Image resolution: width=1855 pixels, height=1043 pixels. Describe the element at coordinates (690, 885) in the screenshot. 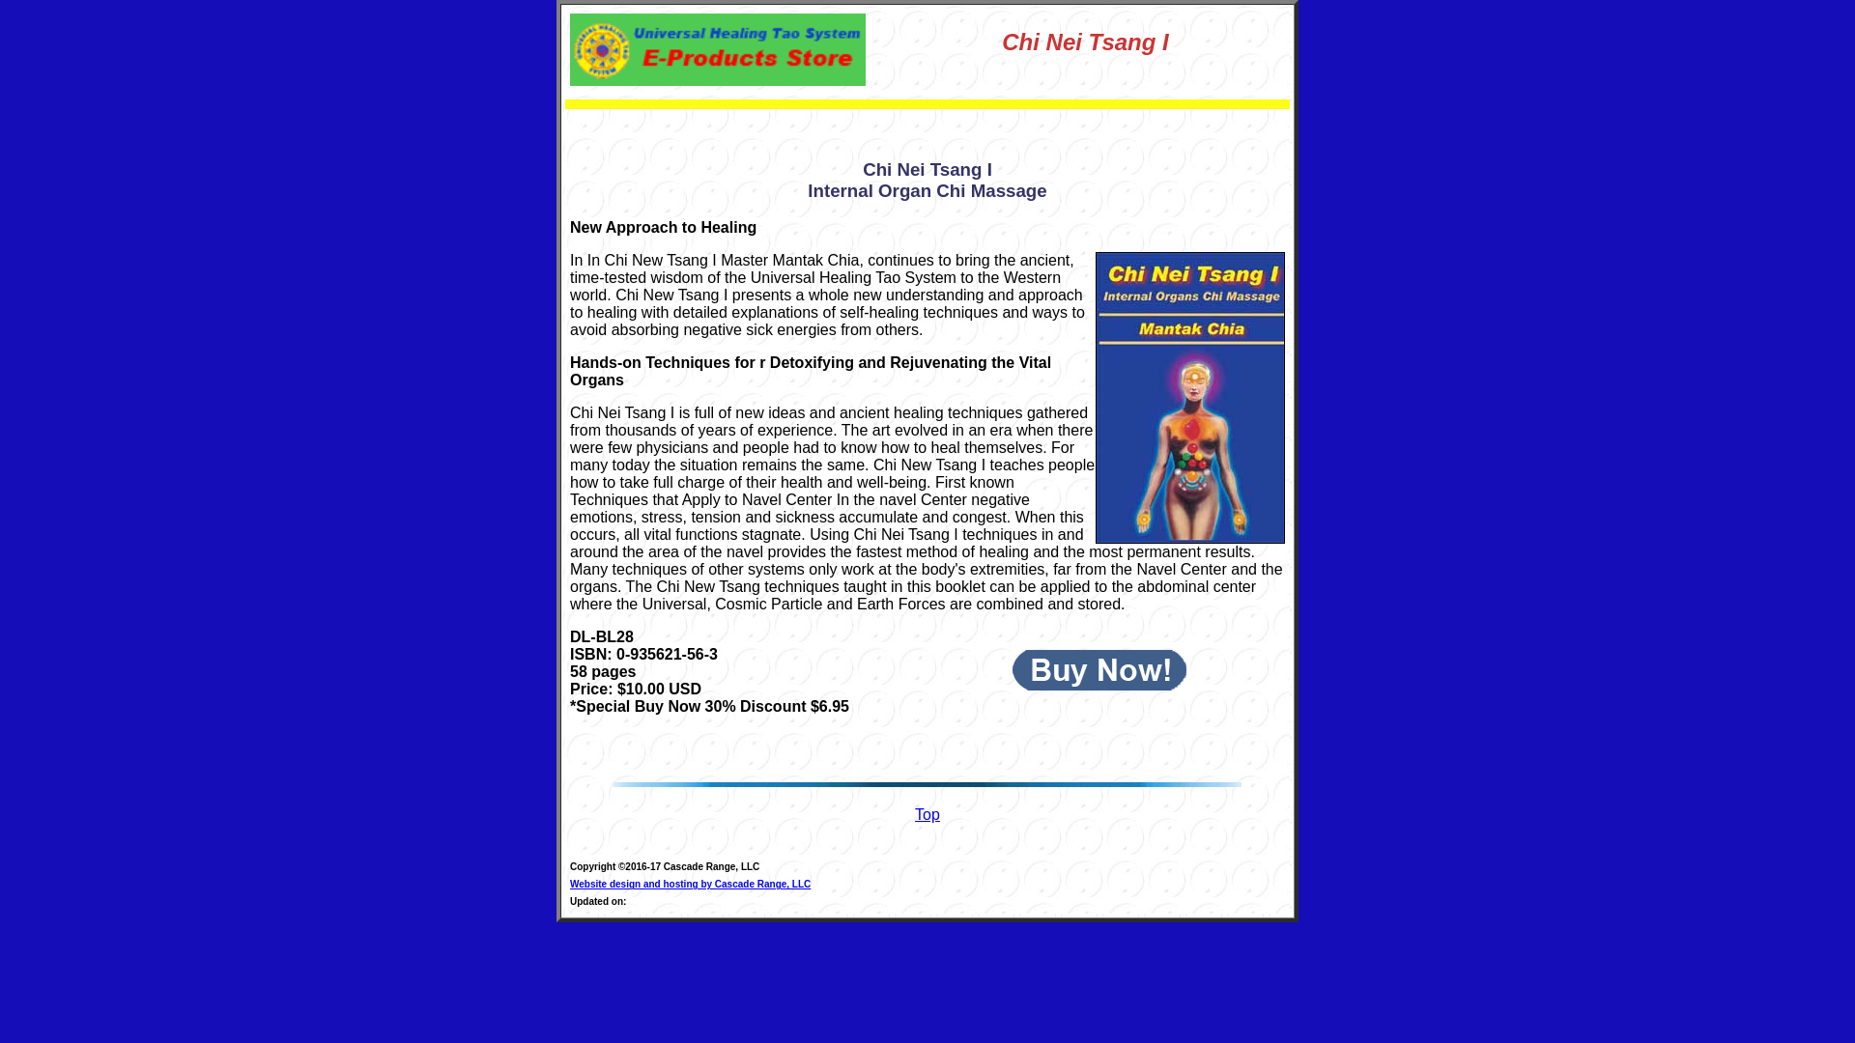

I see `Website design and hosting by Cascade Range, LLC` at that location.